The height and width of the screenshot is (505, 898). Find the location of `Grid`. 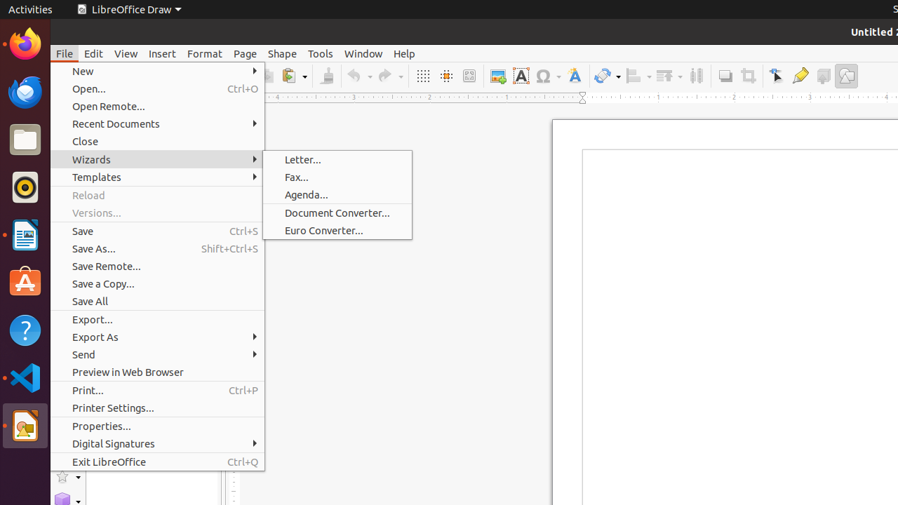

Grid is located at coordinates (422, 76).